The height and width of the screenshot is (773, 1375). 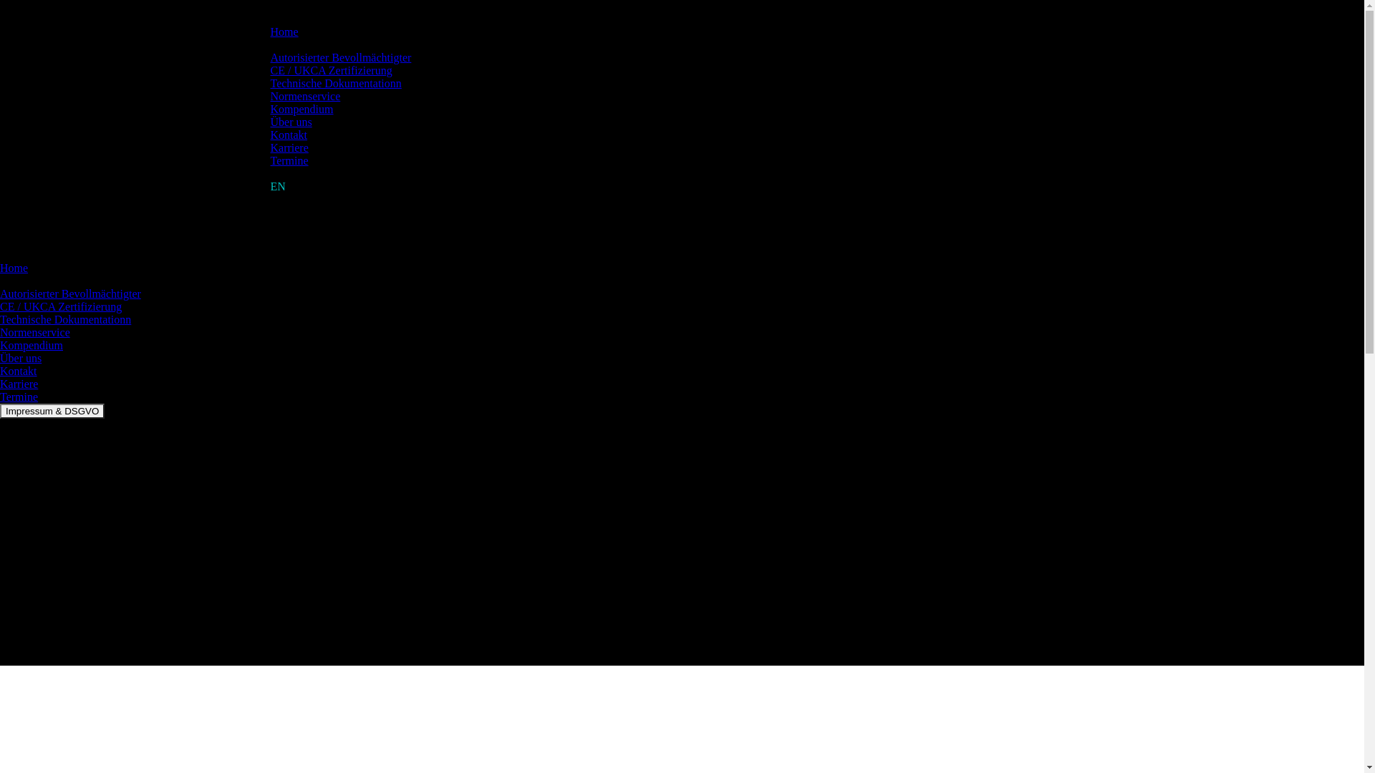 I want to click on Termine, so click(x=19, y=397).